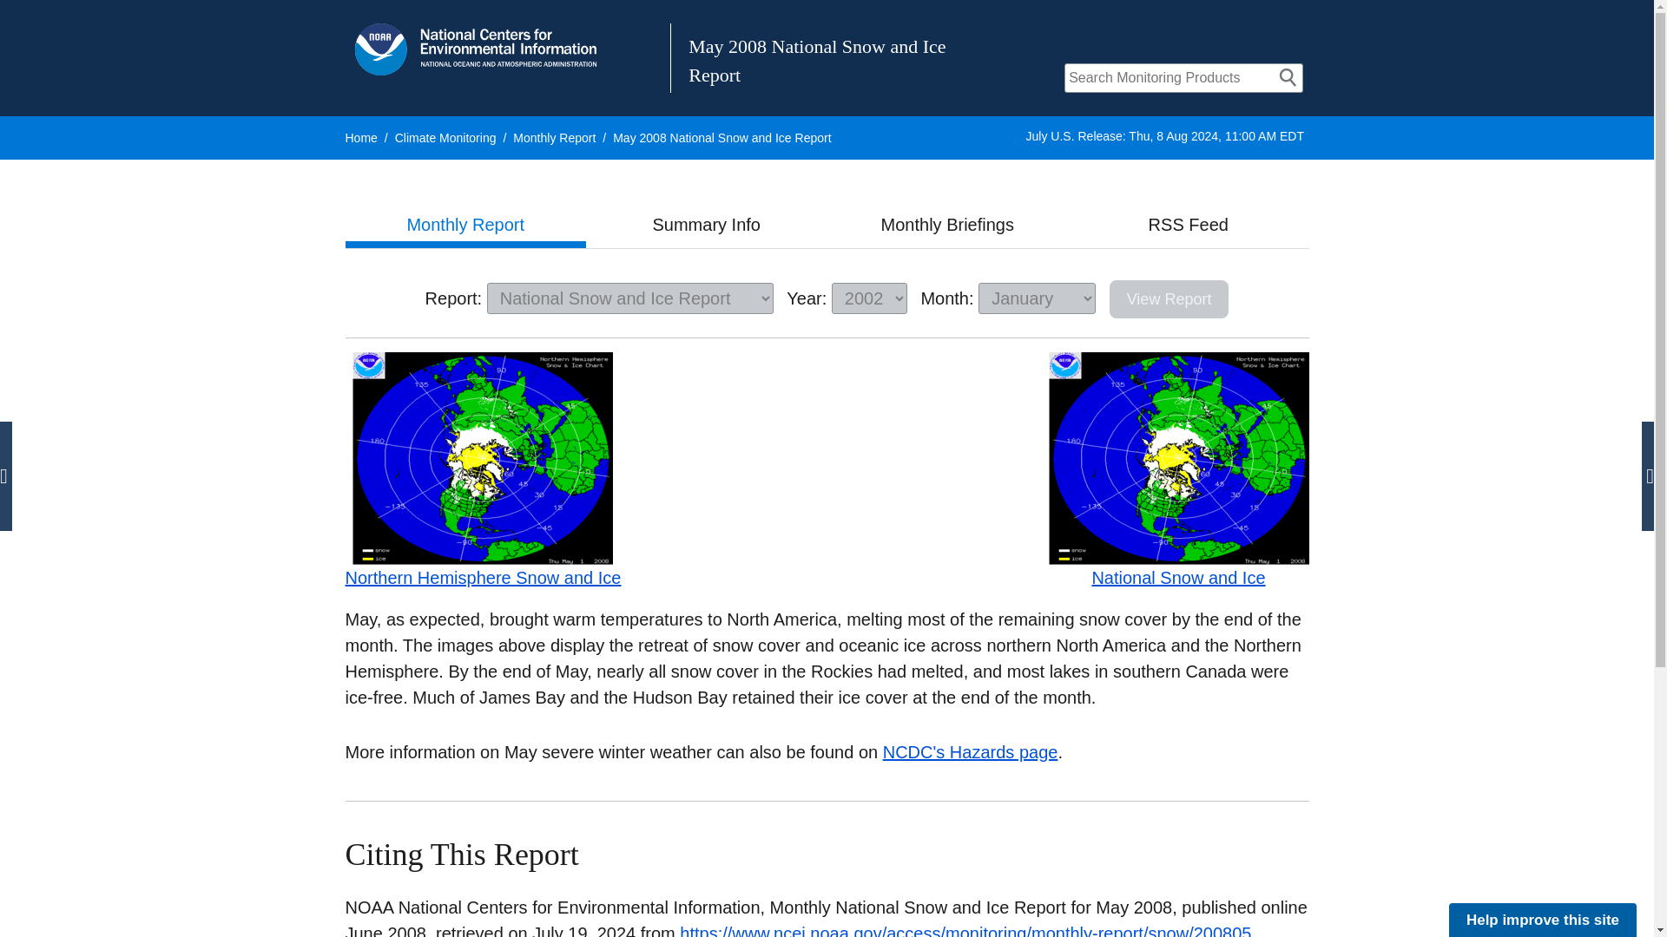 This screenshot has height=937, width=1667. What do you see at coordinates (947, 225) in the screenshot?
I see `Monthly Briefings` at bounding box center [947, 225].